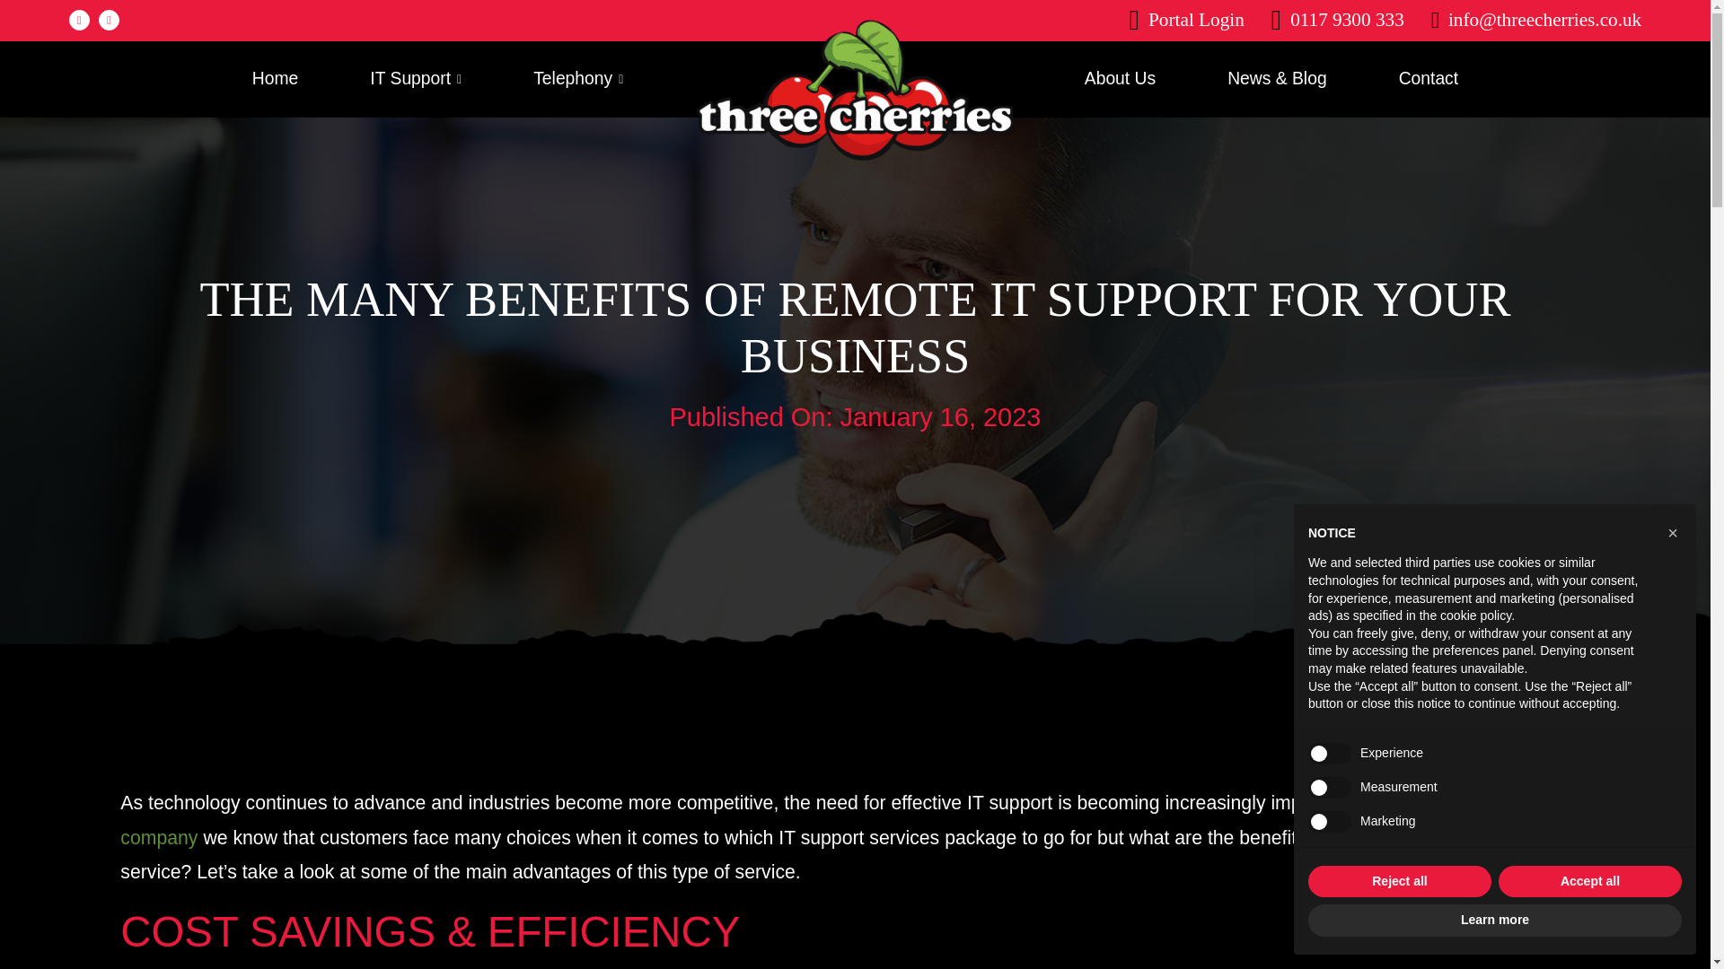  I want to click on IT Support, so click(416, 79).